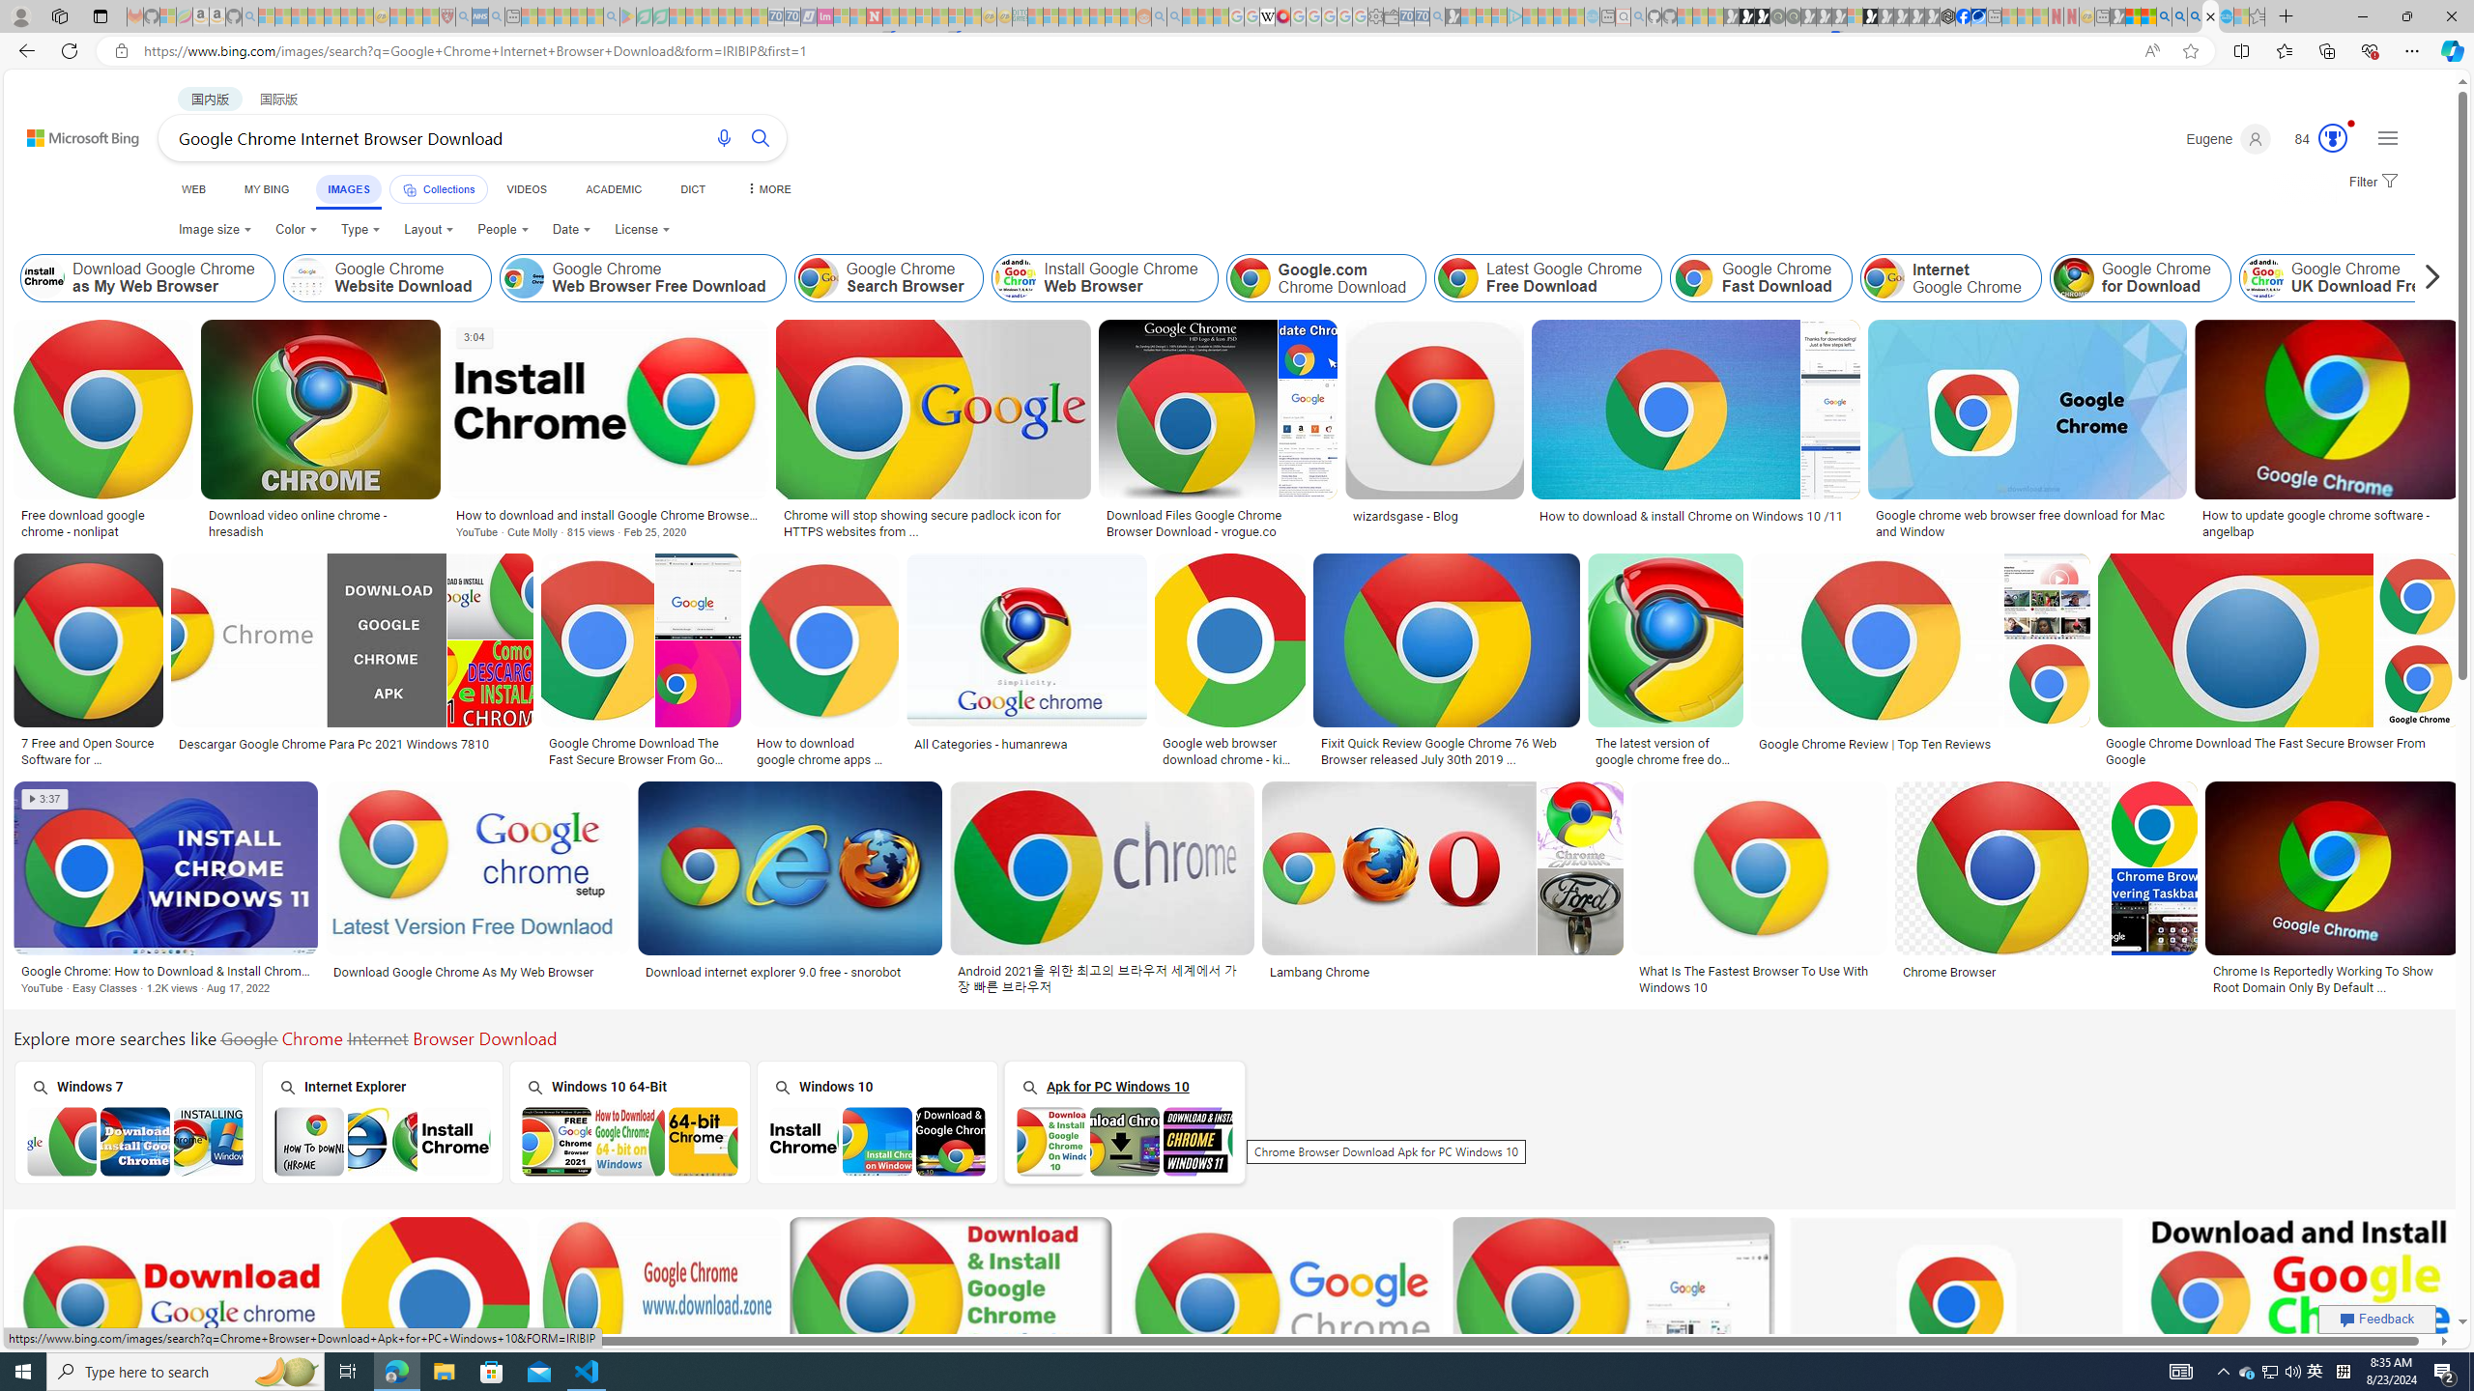 The width and height of the screenshot is (2474, 1391). Describe the element at coordinates (1230, 750) in the screenshot. I see `Google web browser download chrome - kizacareers` at that location.